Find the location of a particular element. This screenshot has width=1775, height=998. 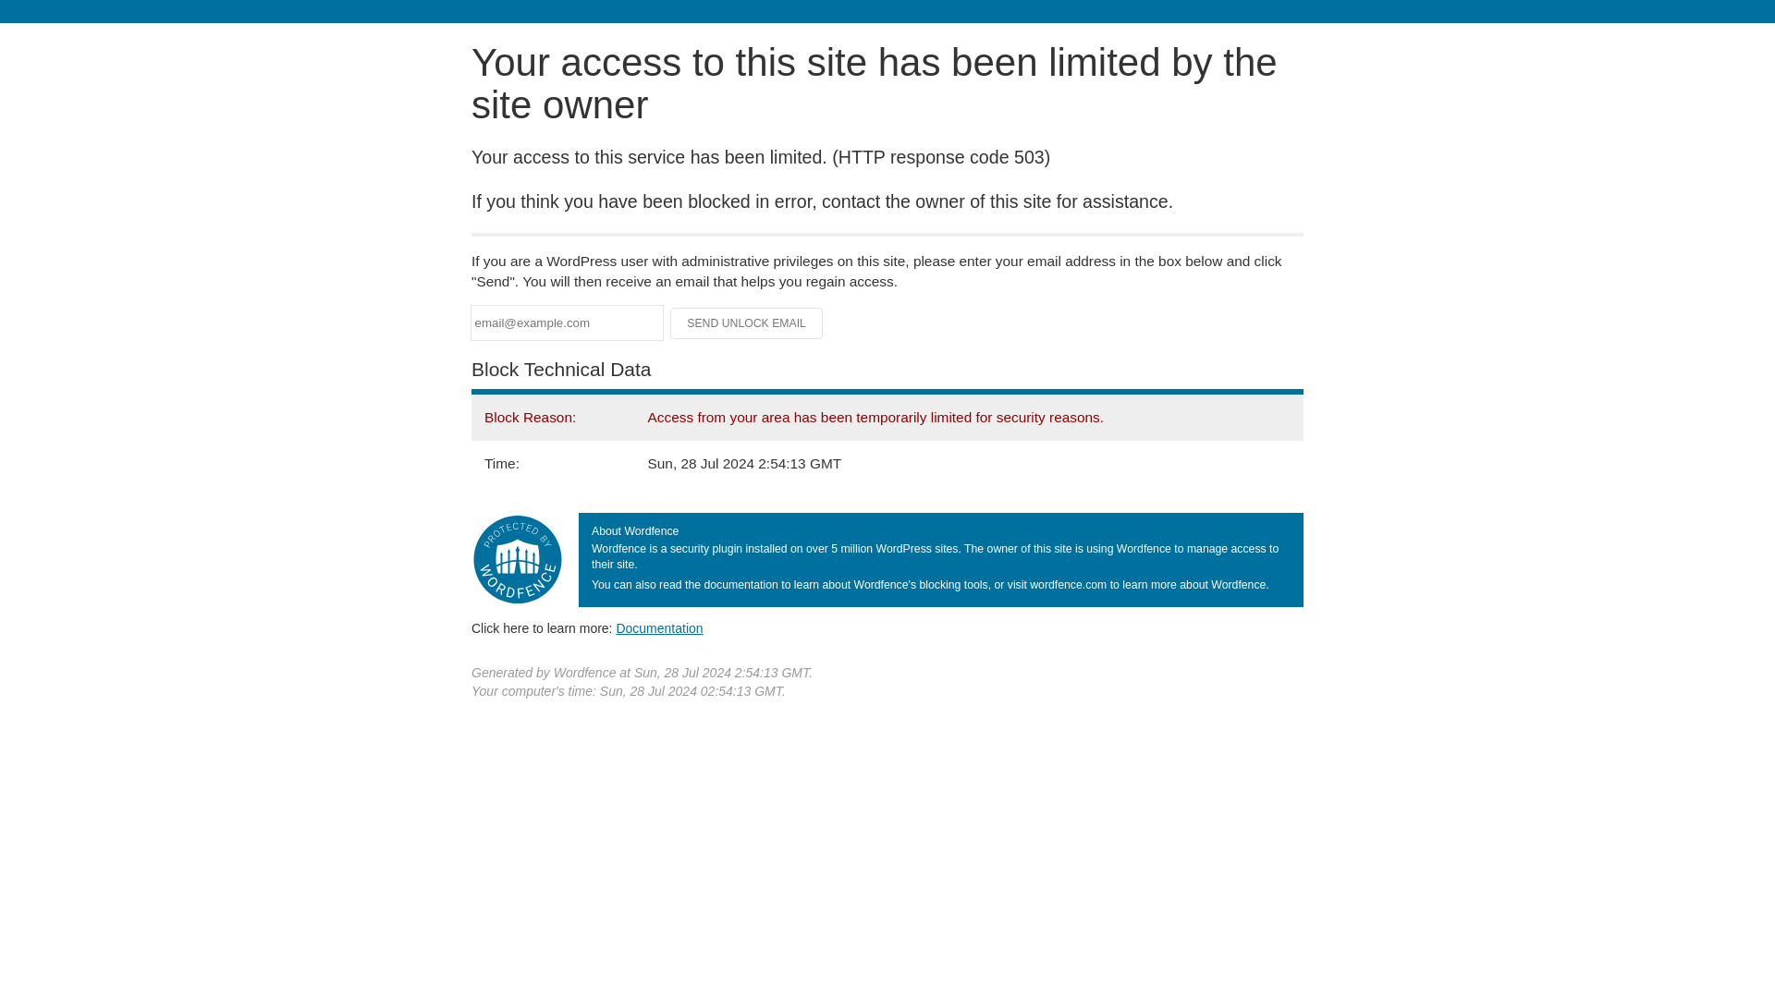

Send Unlock Email is located at coordinates (747, 323).